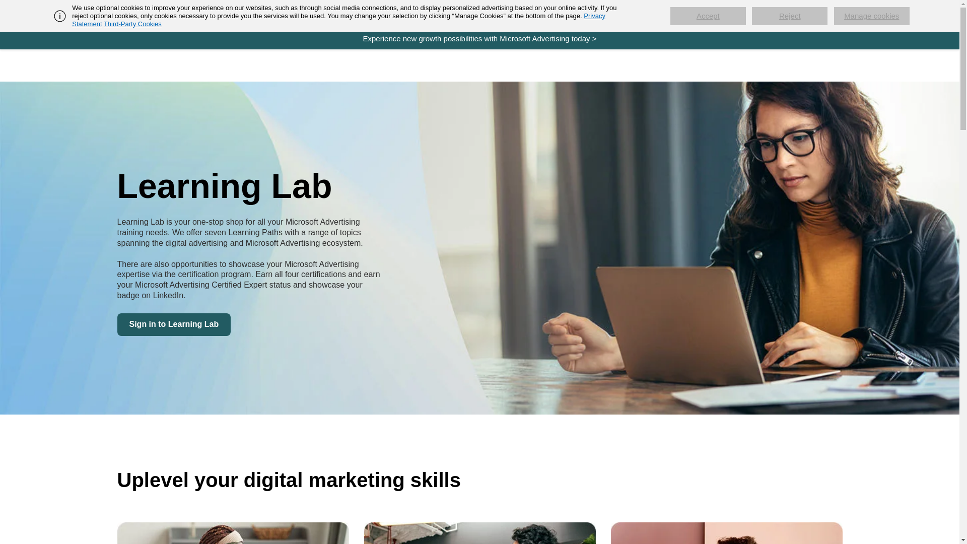  What do you see at coordinates (338, 20) in the screenshot?
I see `Privacy Statement` at bounding box center [338, 20].